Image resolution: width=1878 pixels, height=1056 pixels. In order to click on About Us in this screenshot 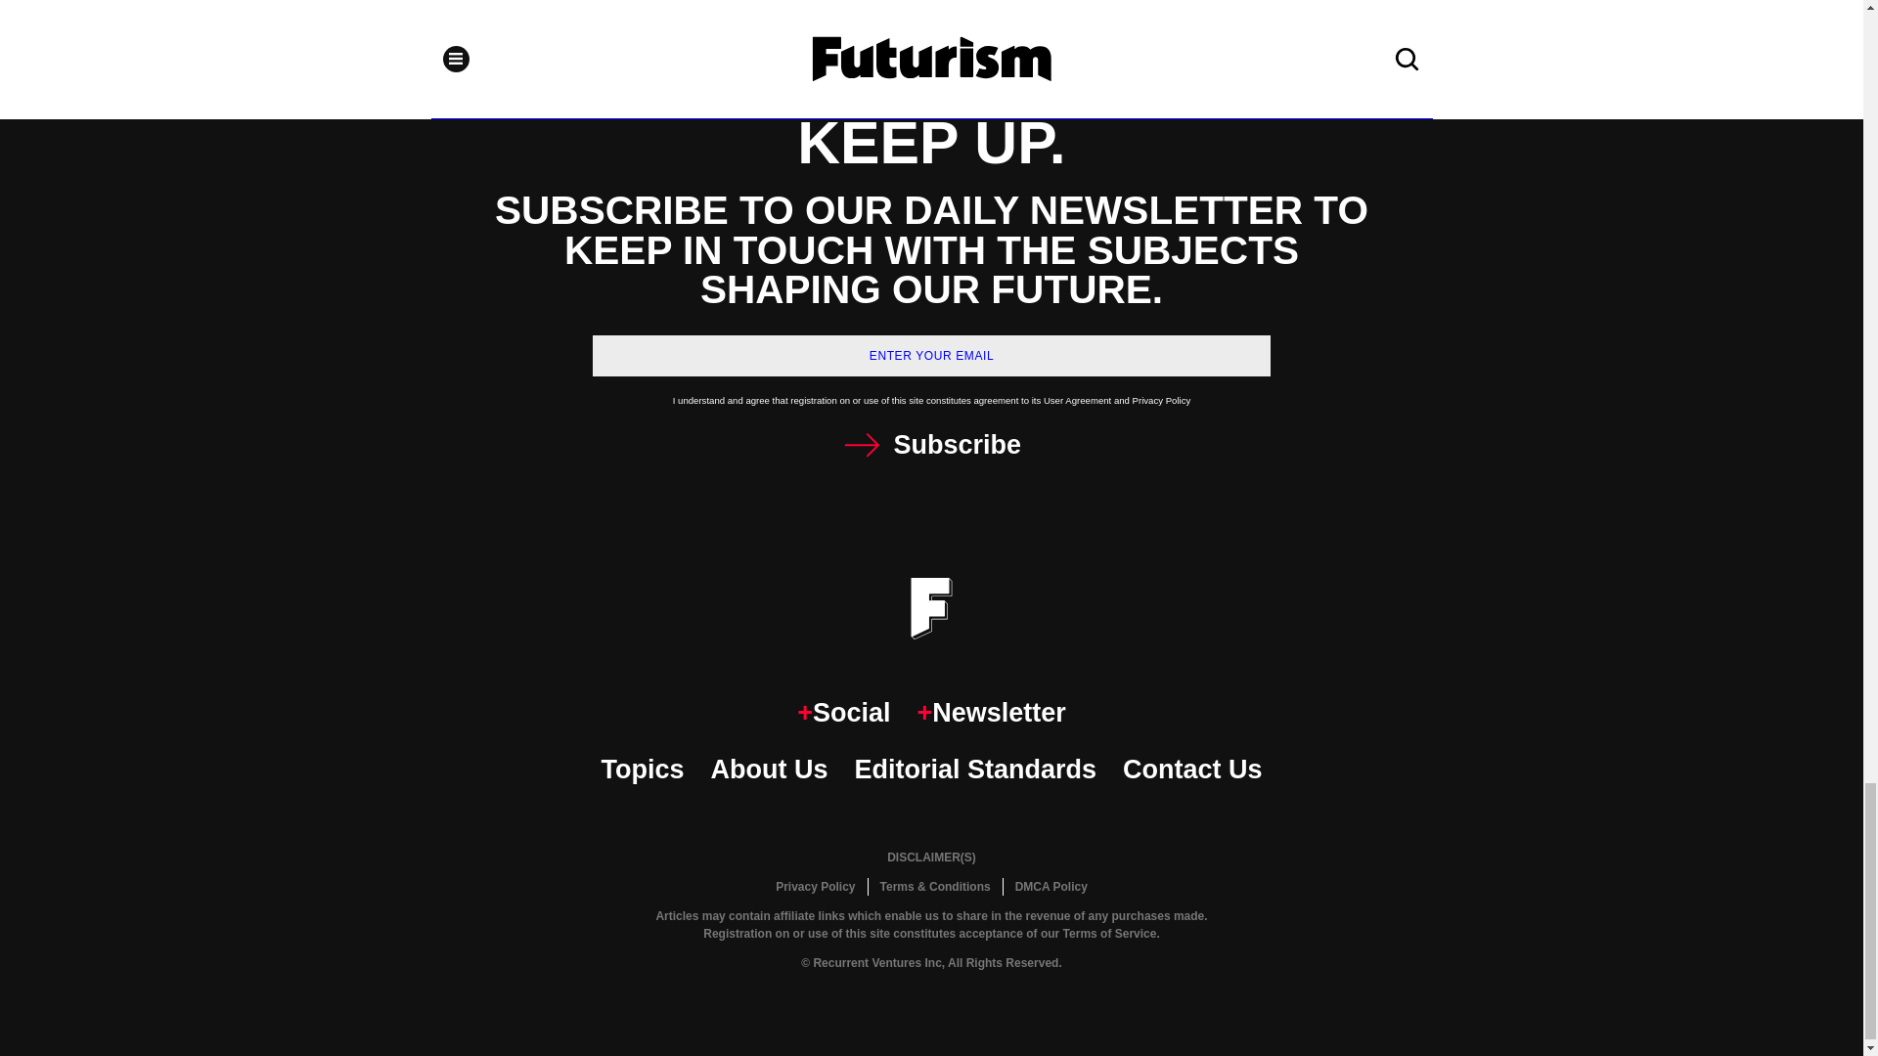, I will do `click(769, 769)`.